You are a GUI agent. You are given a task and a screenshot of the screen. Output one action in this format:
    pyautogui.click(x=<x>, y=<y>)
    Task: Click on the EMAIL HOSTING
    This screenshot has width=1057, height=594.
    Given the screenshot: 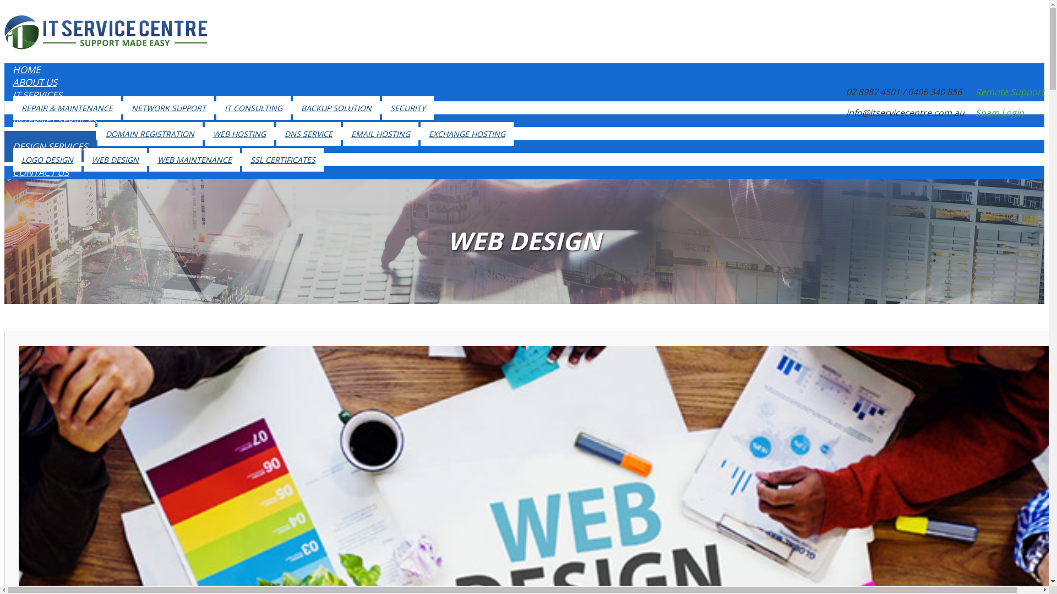 What is the action you would take?
    pyautogui.click(x=381, y=134)
    